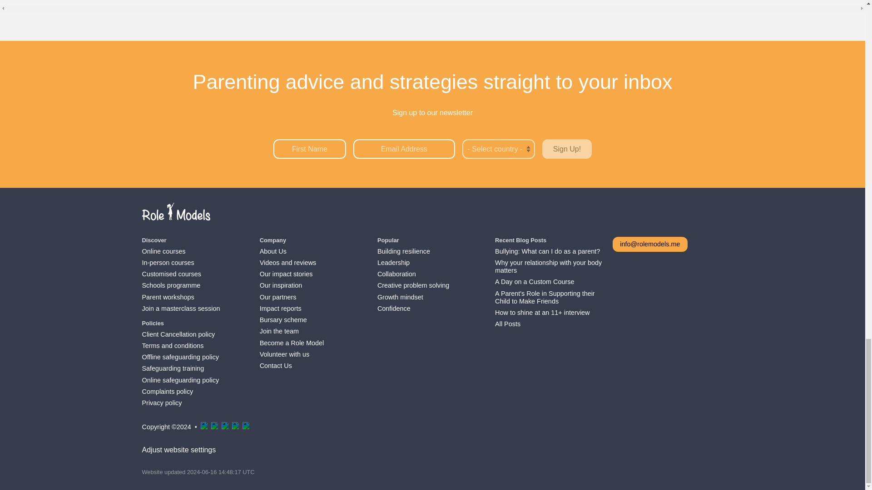  Describe the element at coordinates (180, 286) in the screenshot. I see `Schools programme` at that location.